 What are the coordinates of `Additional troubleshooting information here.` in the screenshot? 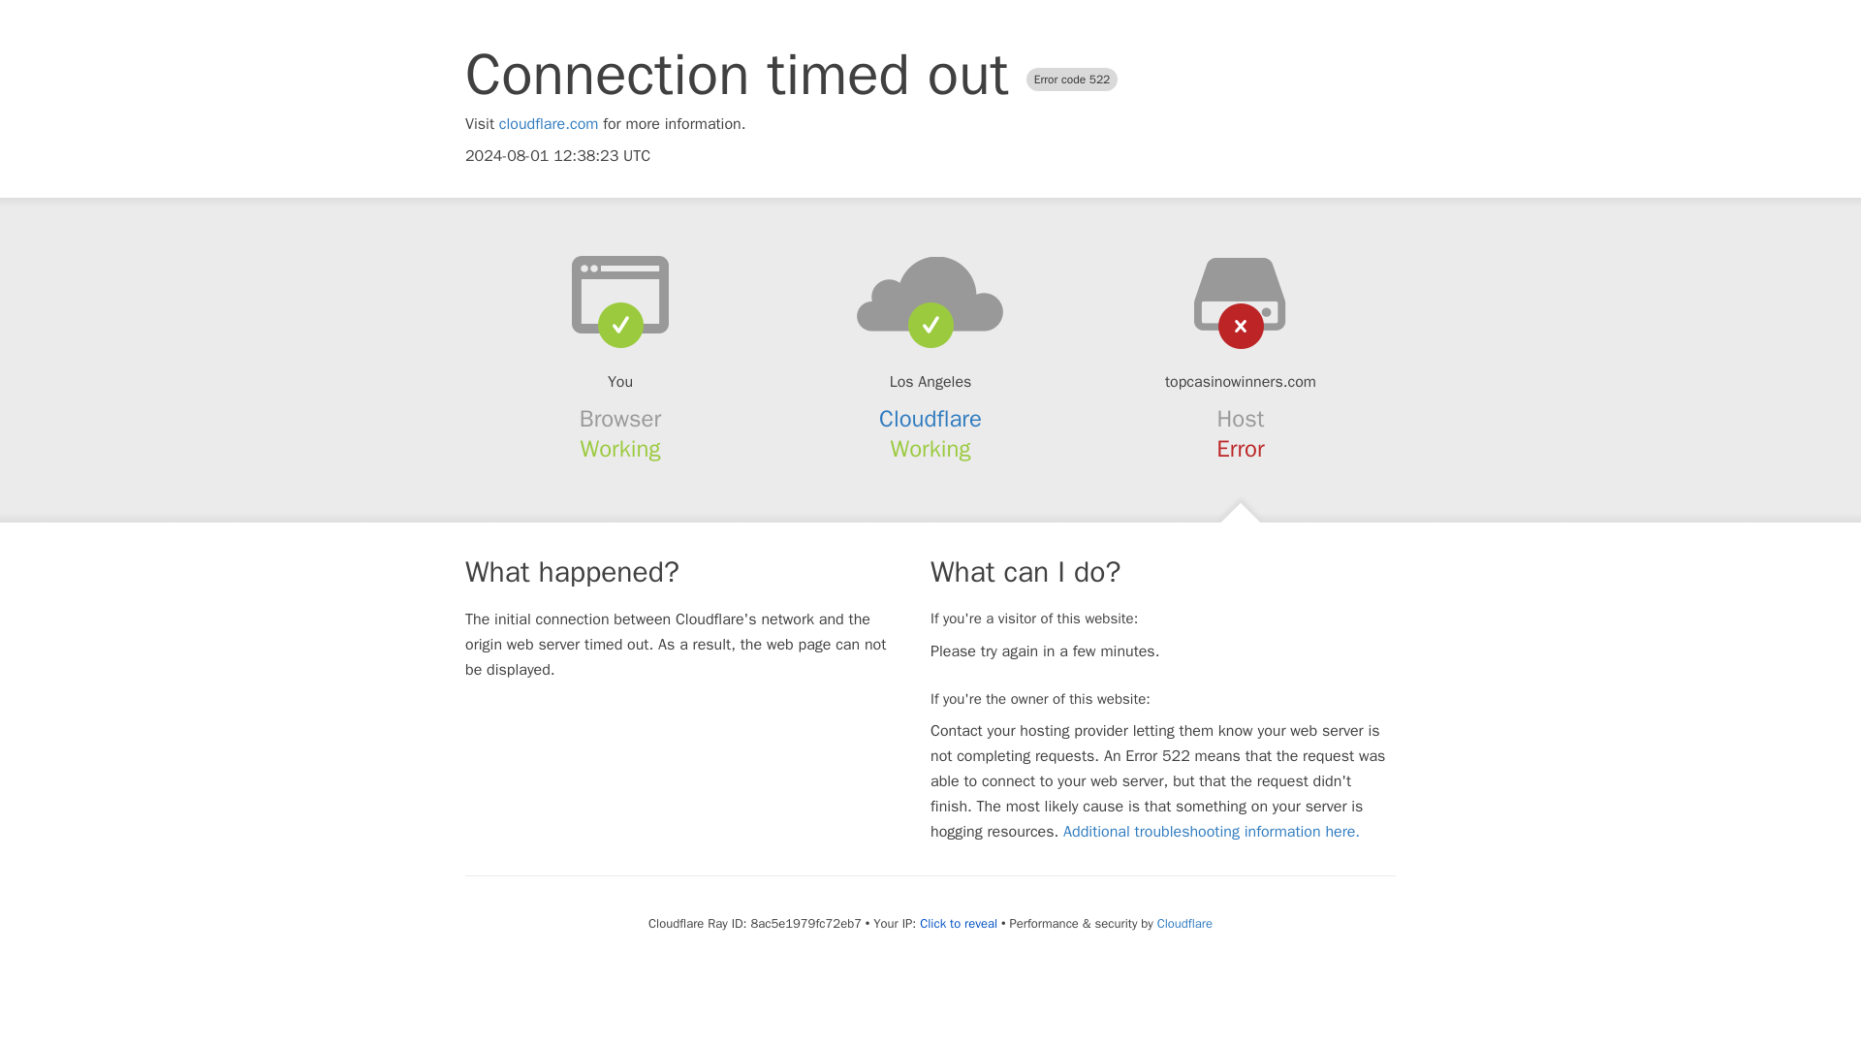 It's located at (1212, 832).